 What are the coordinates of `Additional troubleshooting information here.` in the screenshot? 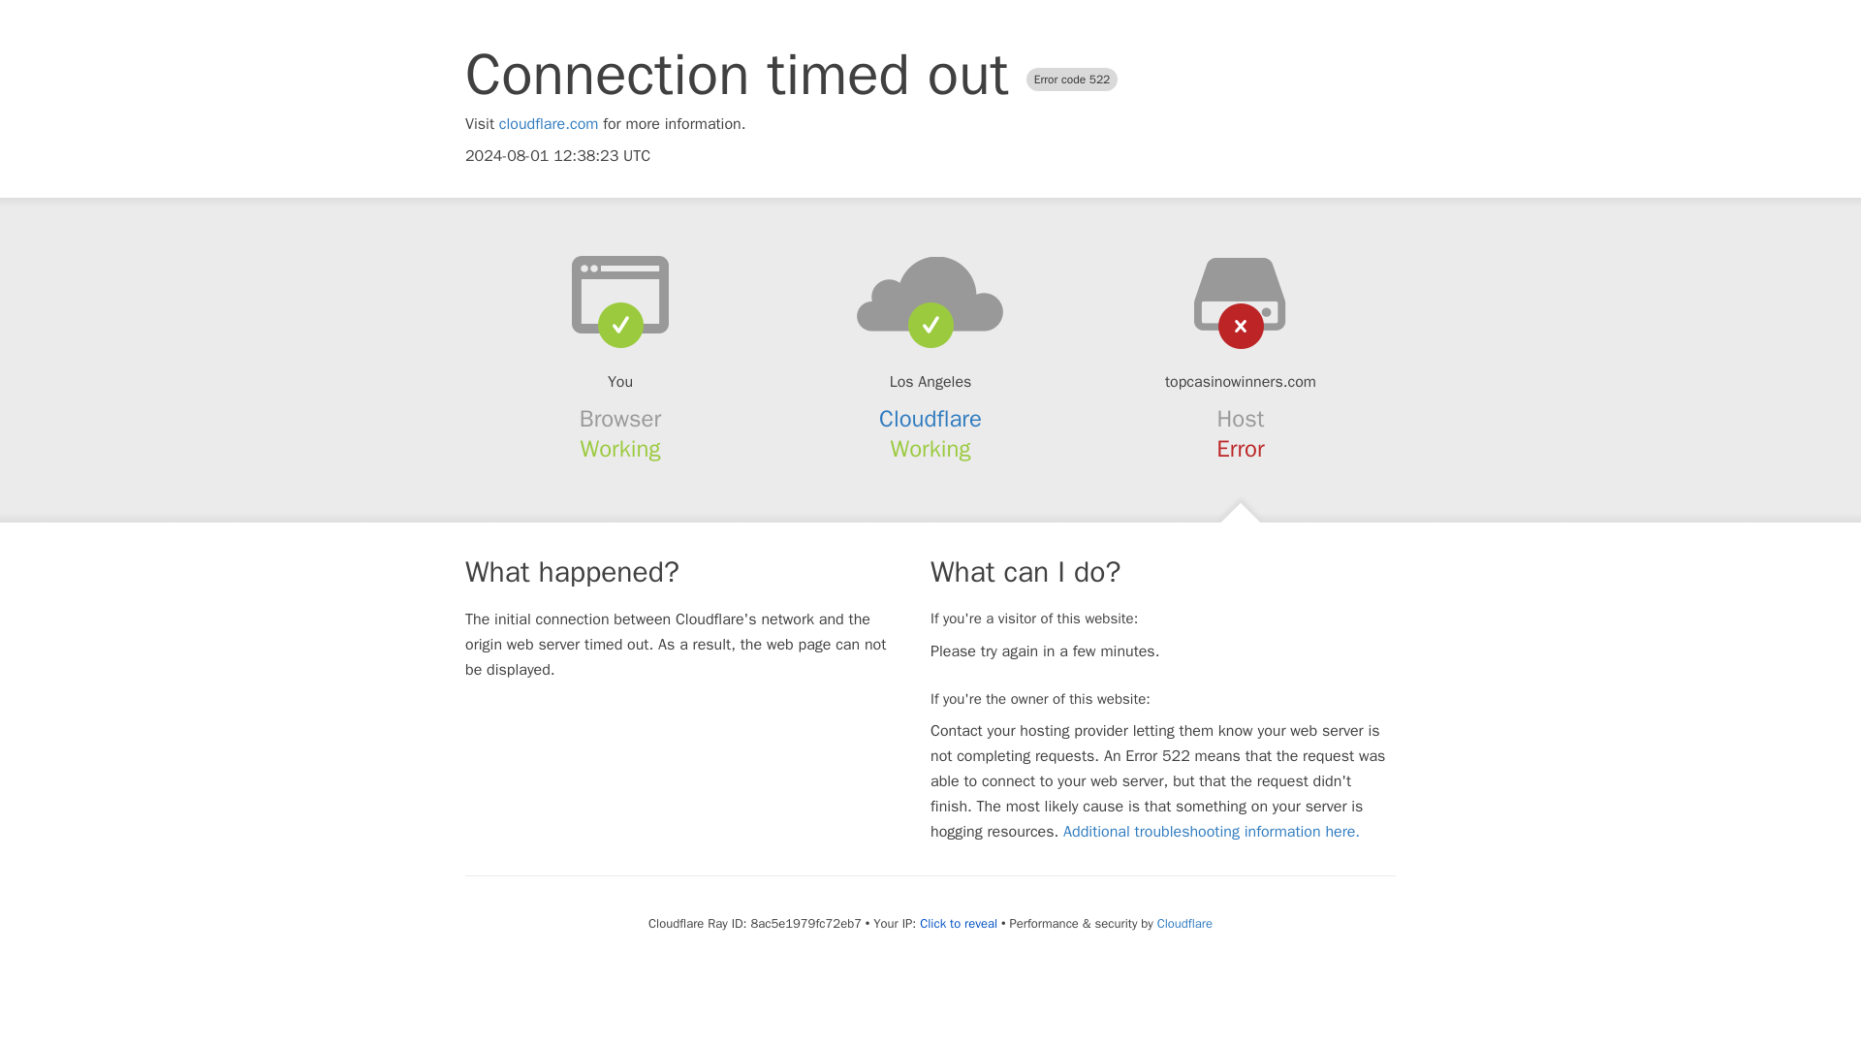 It's located at (1212, 832).